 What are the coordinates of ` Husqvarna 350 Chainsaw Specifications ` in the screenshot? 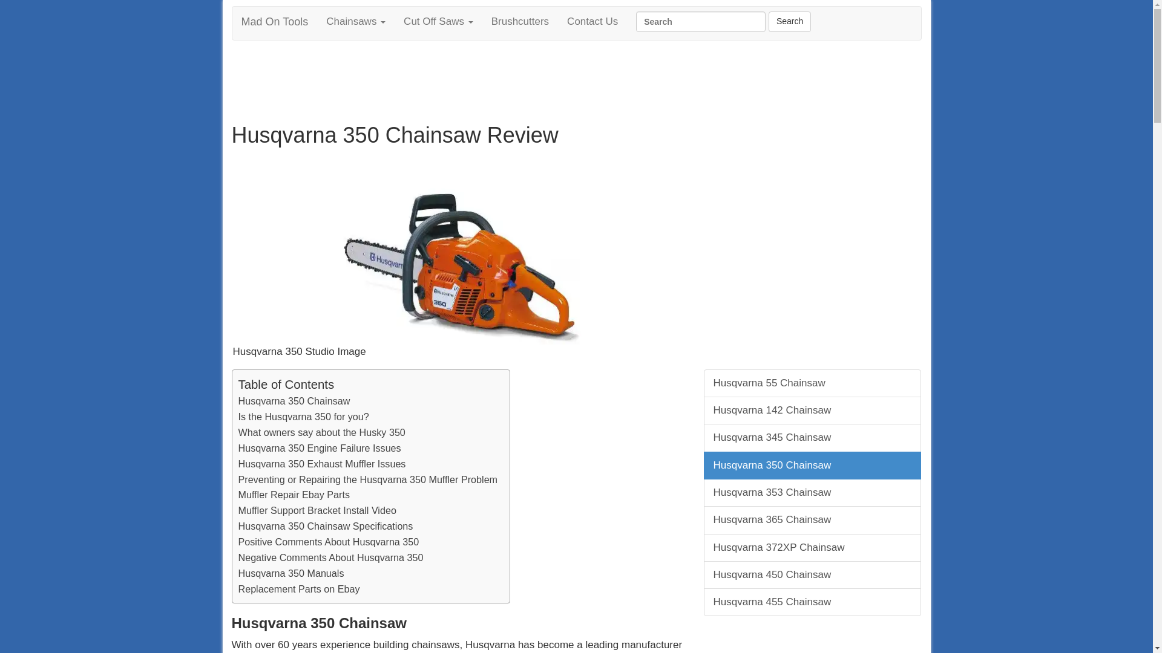 It's located at (326, 526).